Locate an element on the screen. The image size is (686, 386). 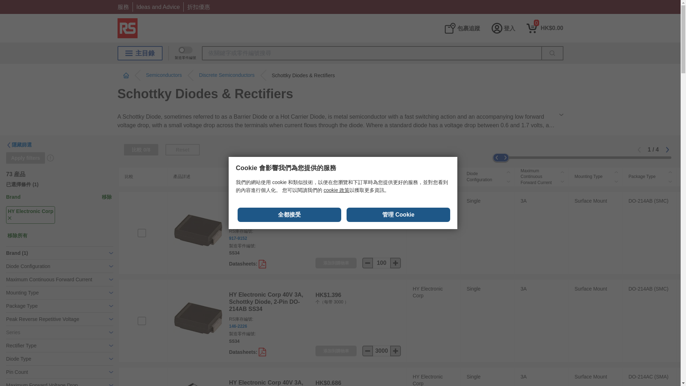
on is located at coordinates (141, 233).